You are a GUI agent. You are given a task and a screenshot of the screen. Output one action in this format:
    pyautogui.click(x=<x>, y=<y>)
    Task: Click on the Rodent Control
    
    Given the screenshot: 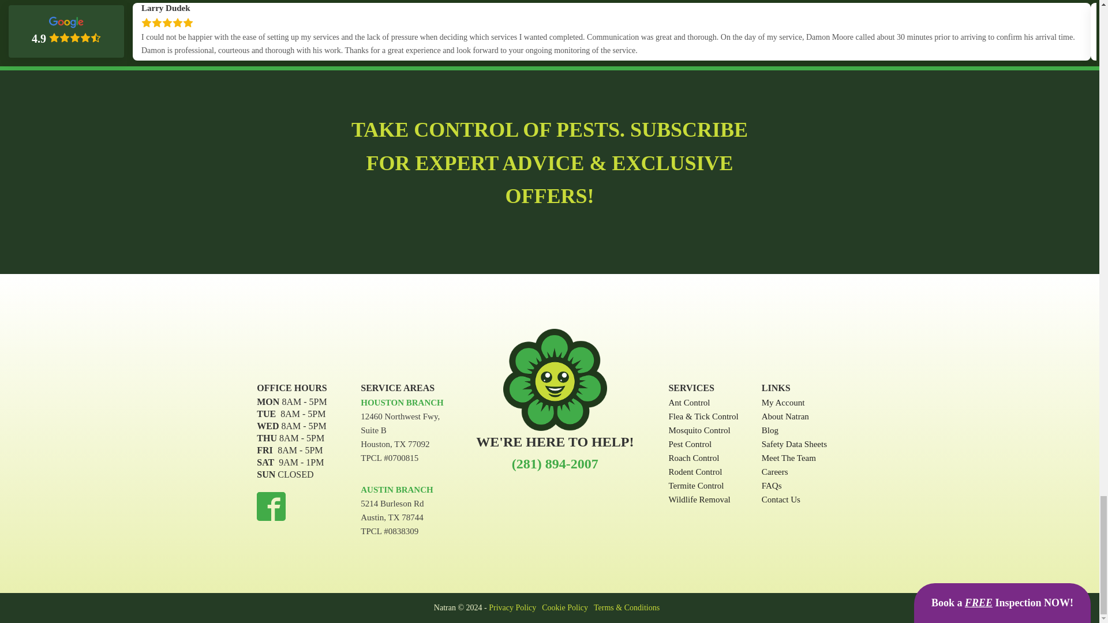 What is the action you would take?
    pyautogui.click(x=703, y=472)
    